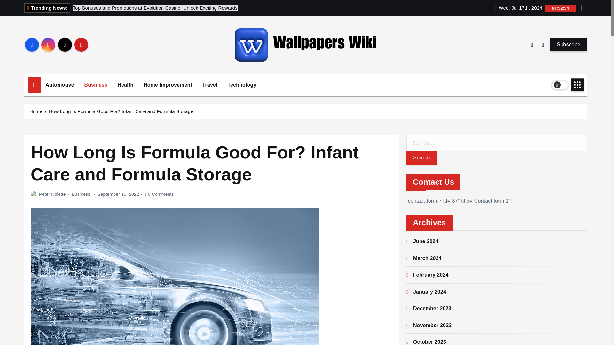  Describe the element at coordinates (569, 44) in the screenshot. I see `Subscribe` at that location.